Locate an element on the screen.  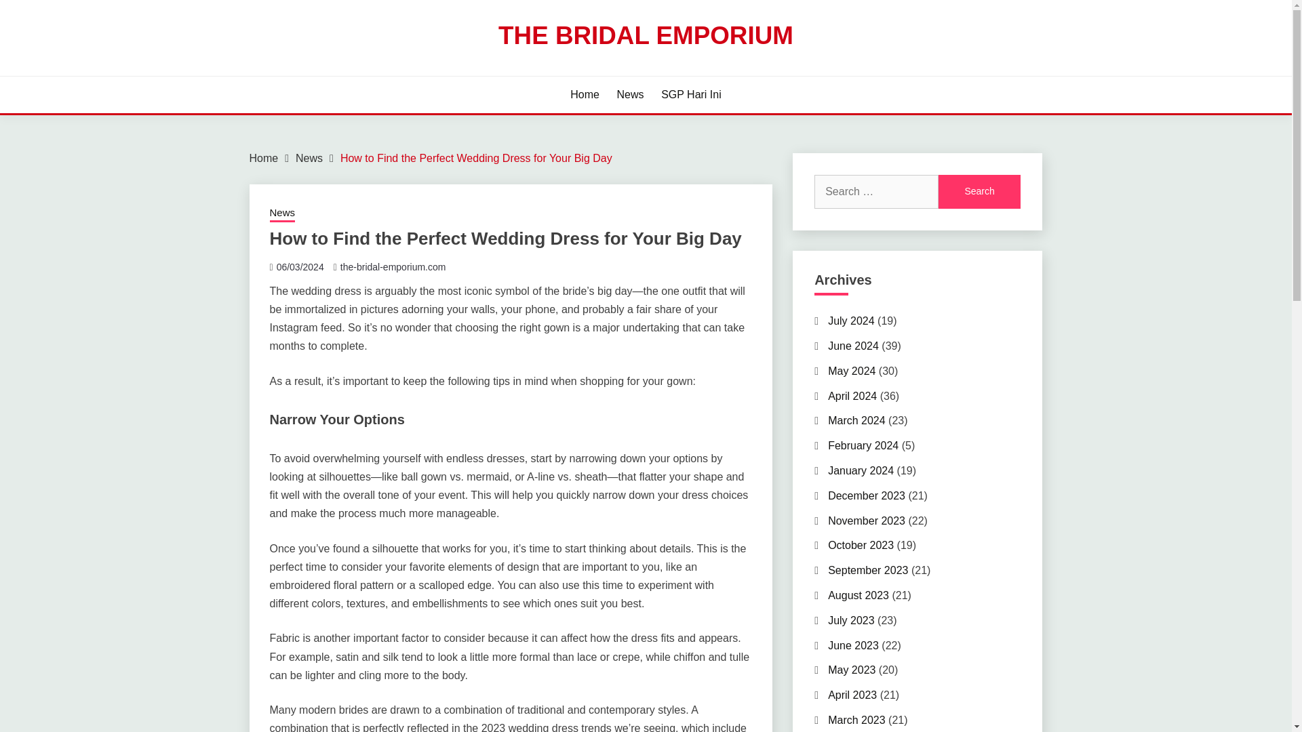
How to Find the Perfect Wedding Dress for Your Big Day is located at coordinates (476, 157).